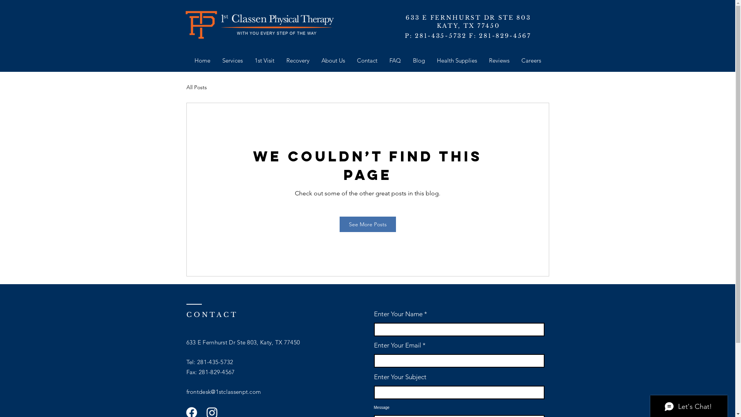 The width and height of the screenshot is (741, 417). I want to click on Contact, so click(367, 61).